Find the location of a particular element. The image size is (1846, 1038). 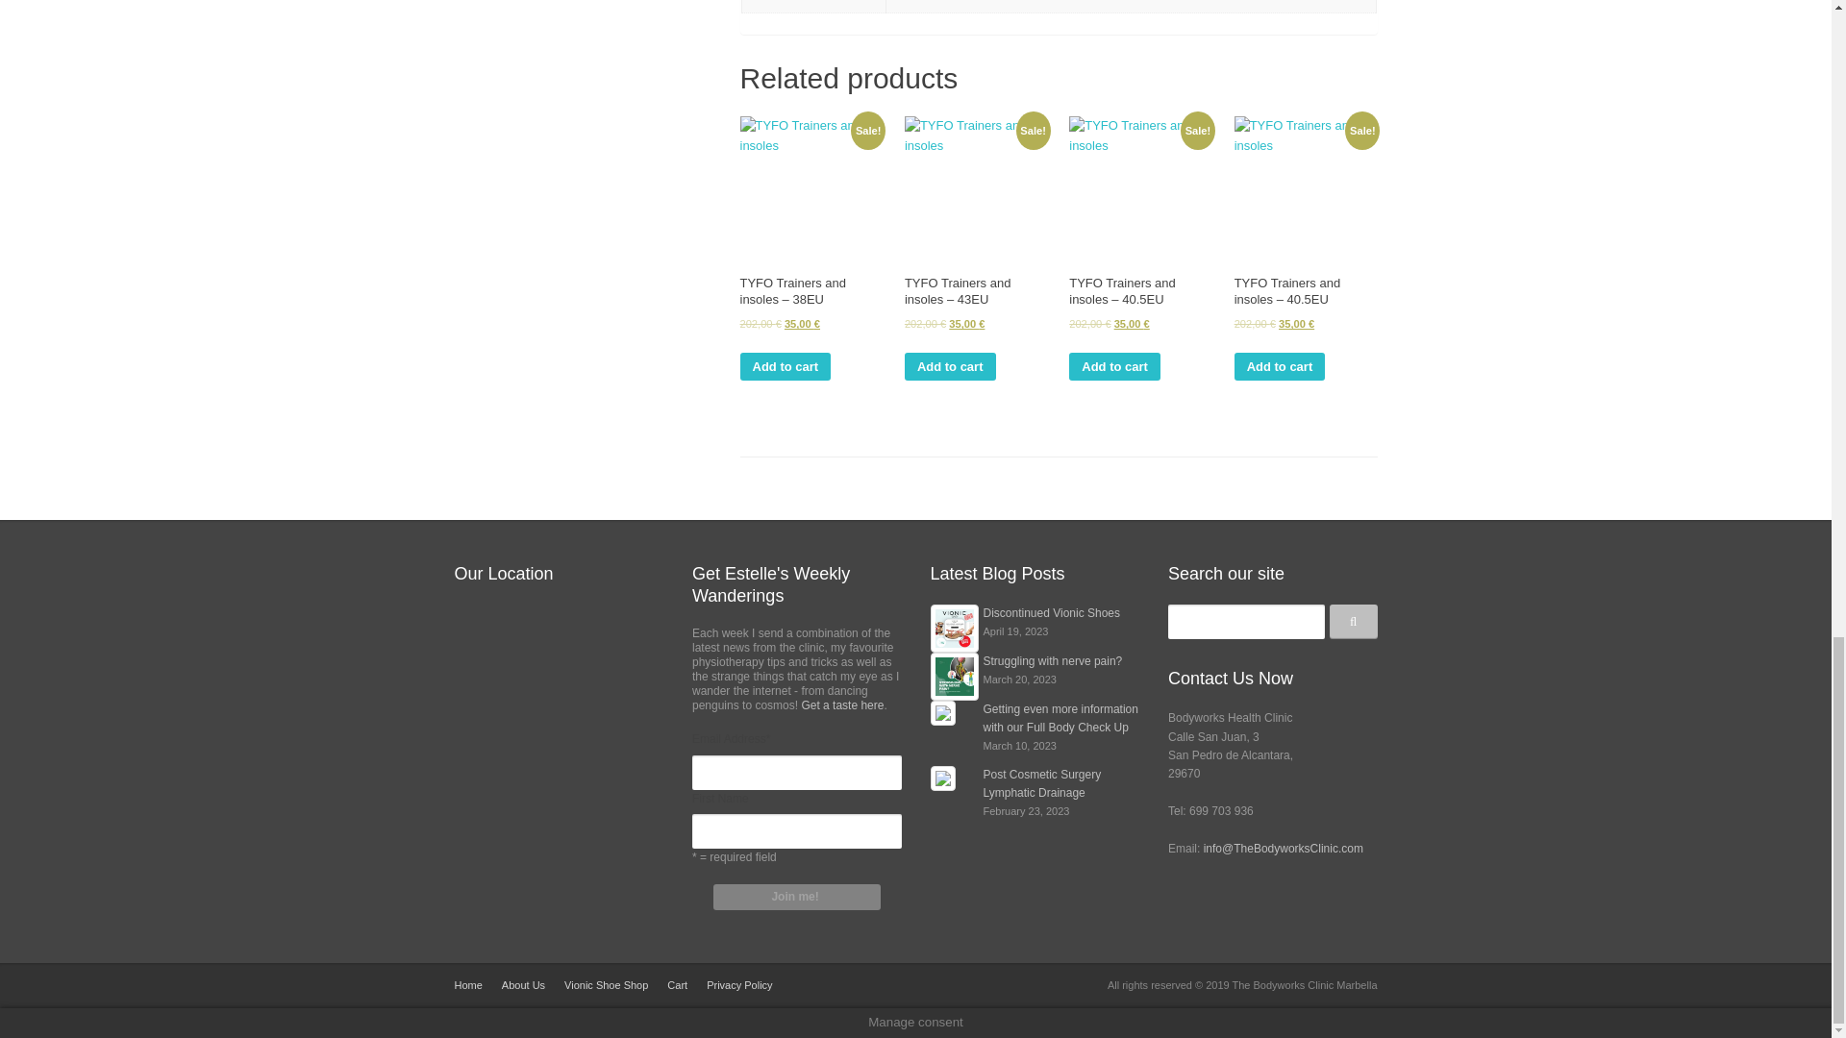

Add to cart is located at coordinates (1114, 367).